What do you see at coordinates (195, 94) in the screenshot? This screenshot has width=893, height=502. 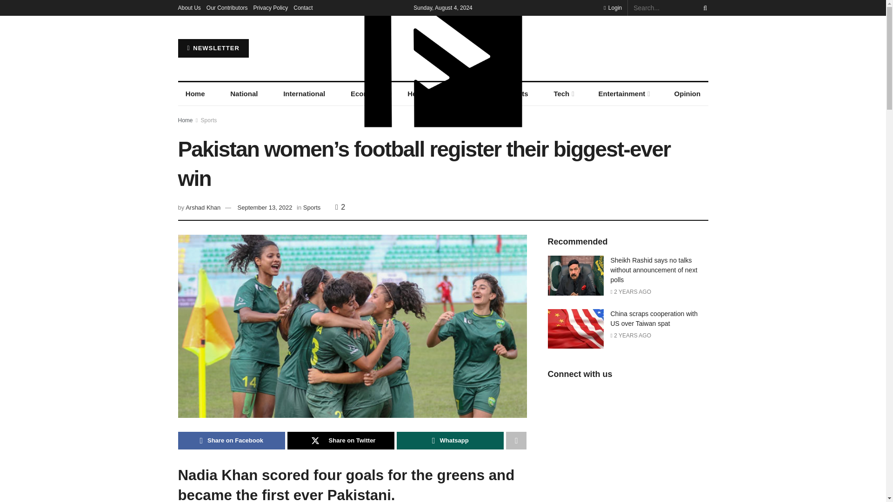 I see `Home` at bounding box center [195, 94].